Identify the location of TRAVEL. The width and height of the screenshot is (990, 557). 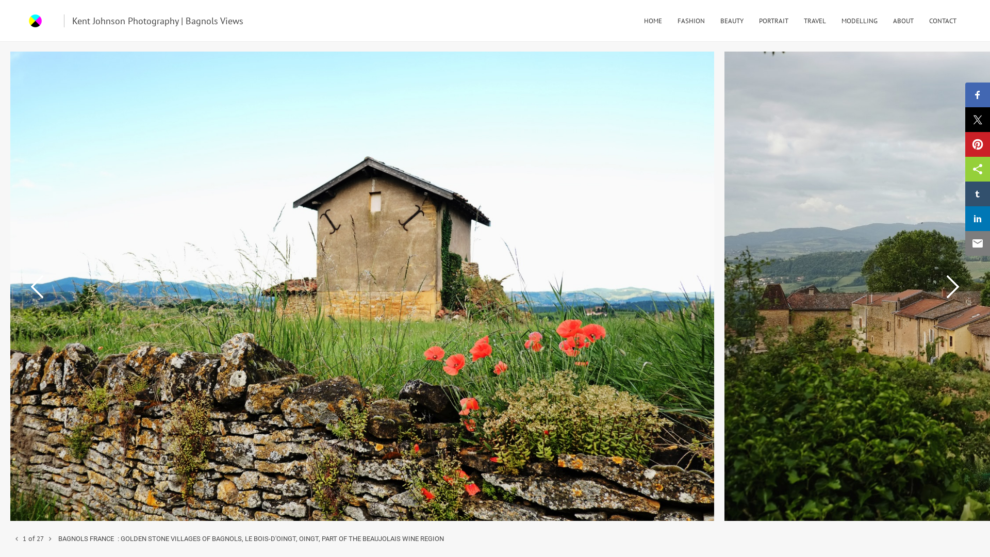
(815, 21).